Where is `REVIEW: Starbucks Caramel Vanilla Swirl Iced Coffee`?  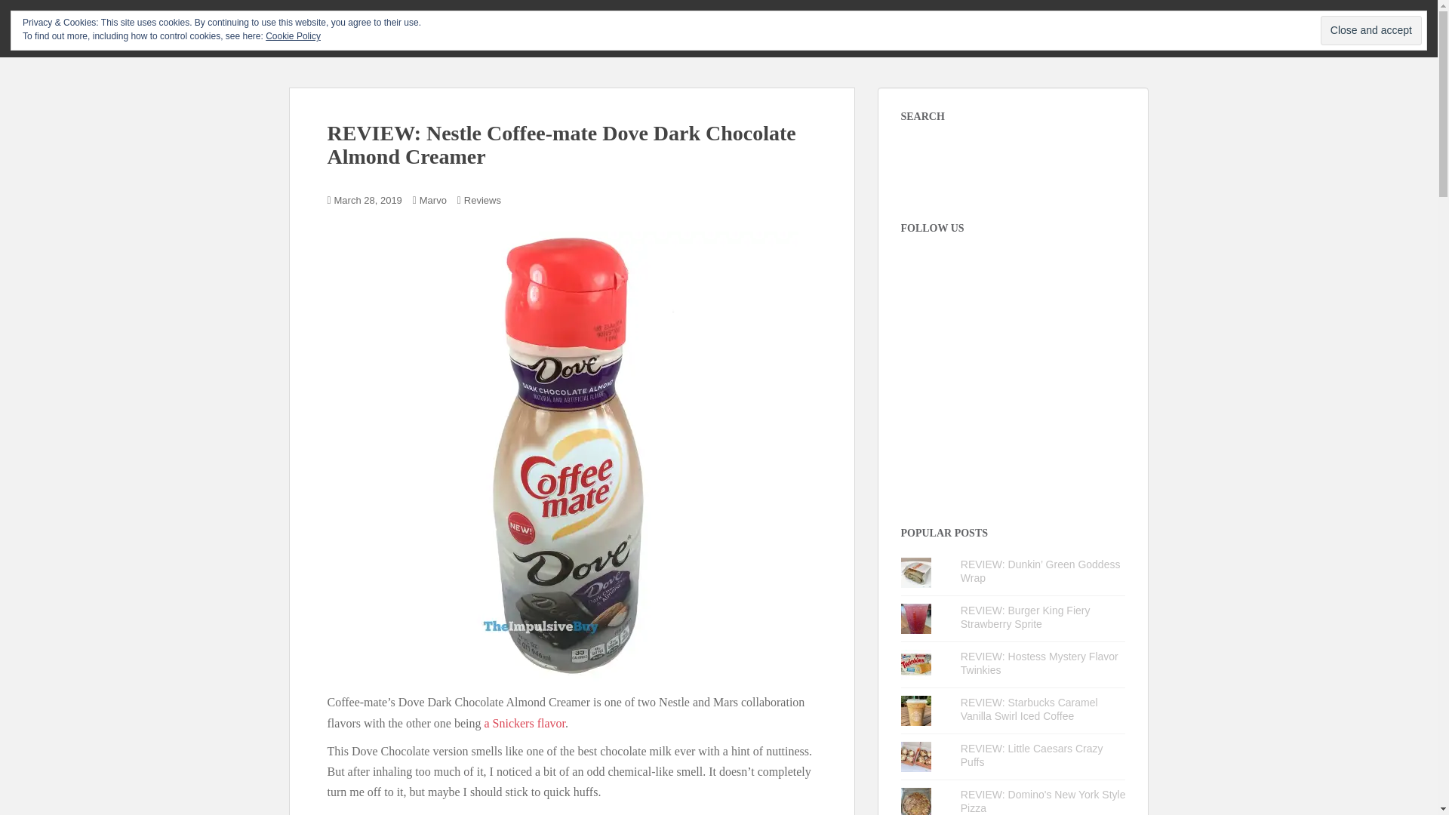
REVIEW: Starbucks Caramel Vanilla Swirl Iced Coffee is located at coordinates (1029, 709).